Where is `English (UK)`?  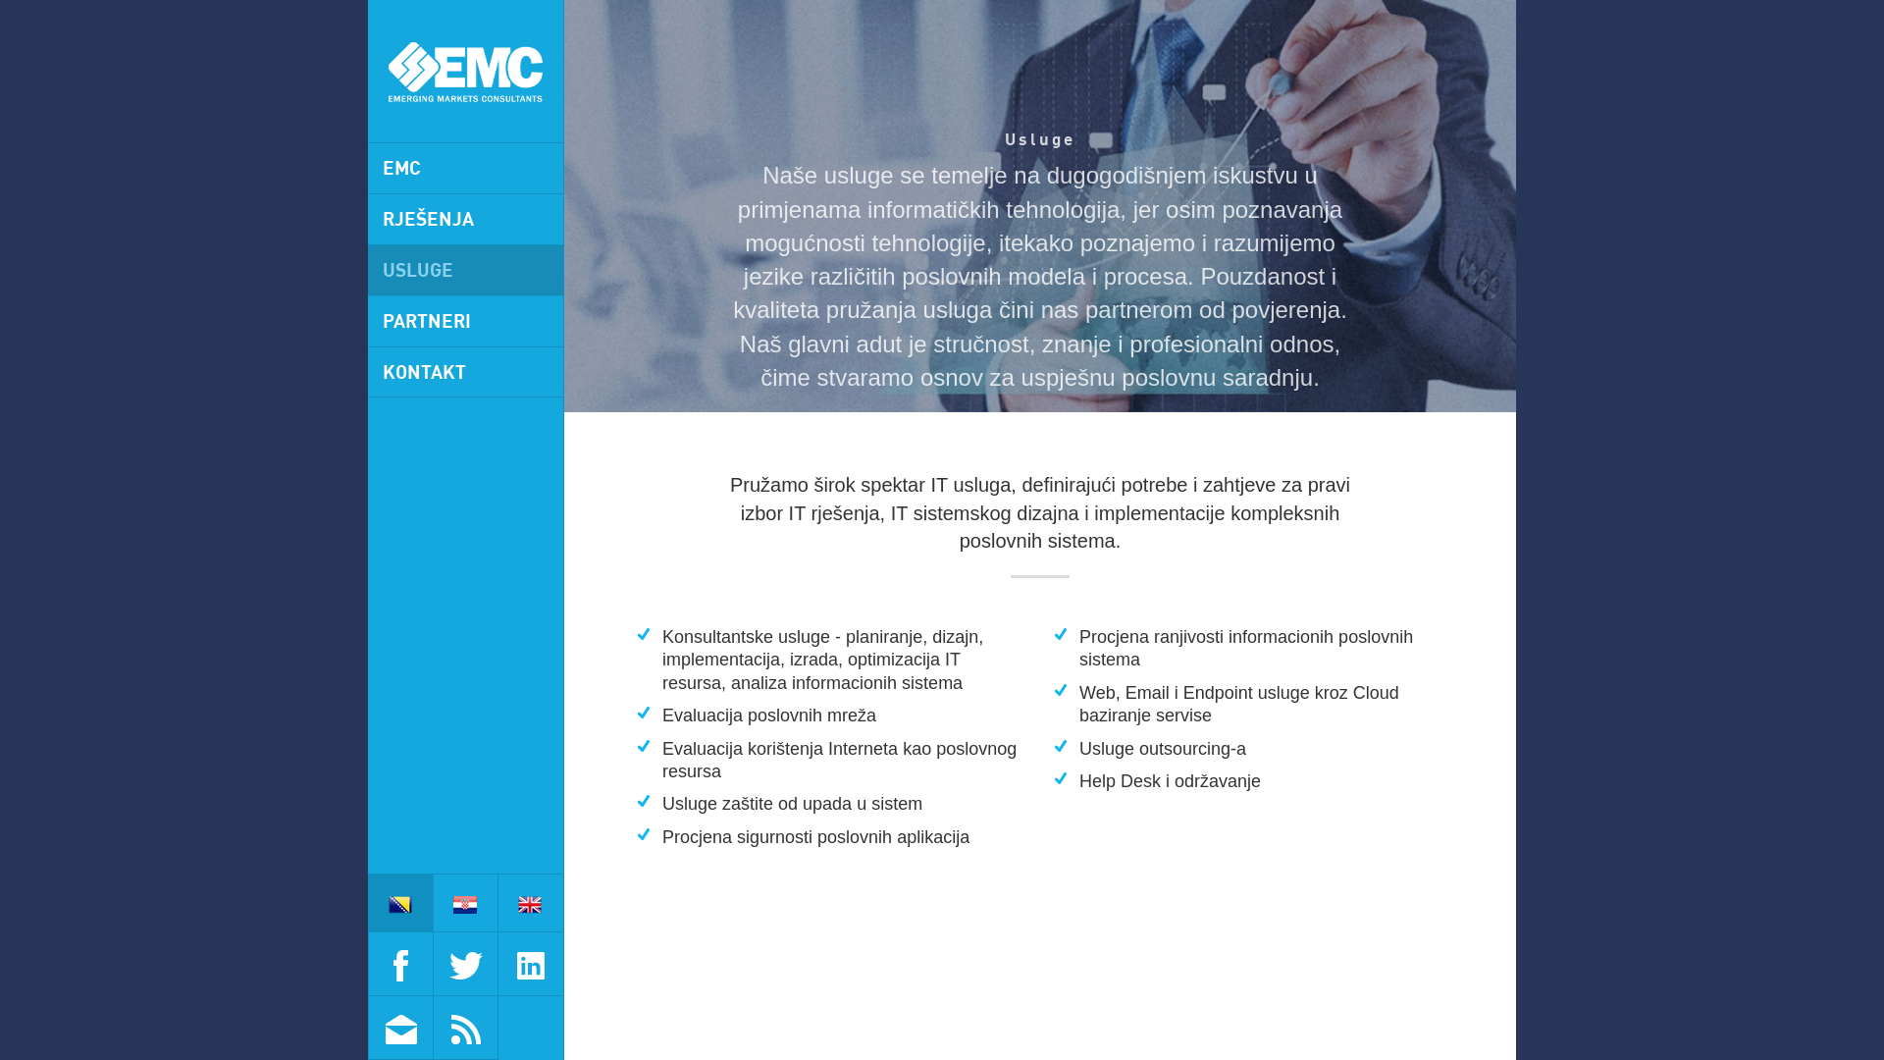
English (UK) is located at coordinates (530, 905).